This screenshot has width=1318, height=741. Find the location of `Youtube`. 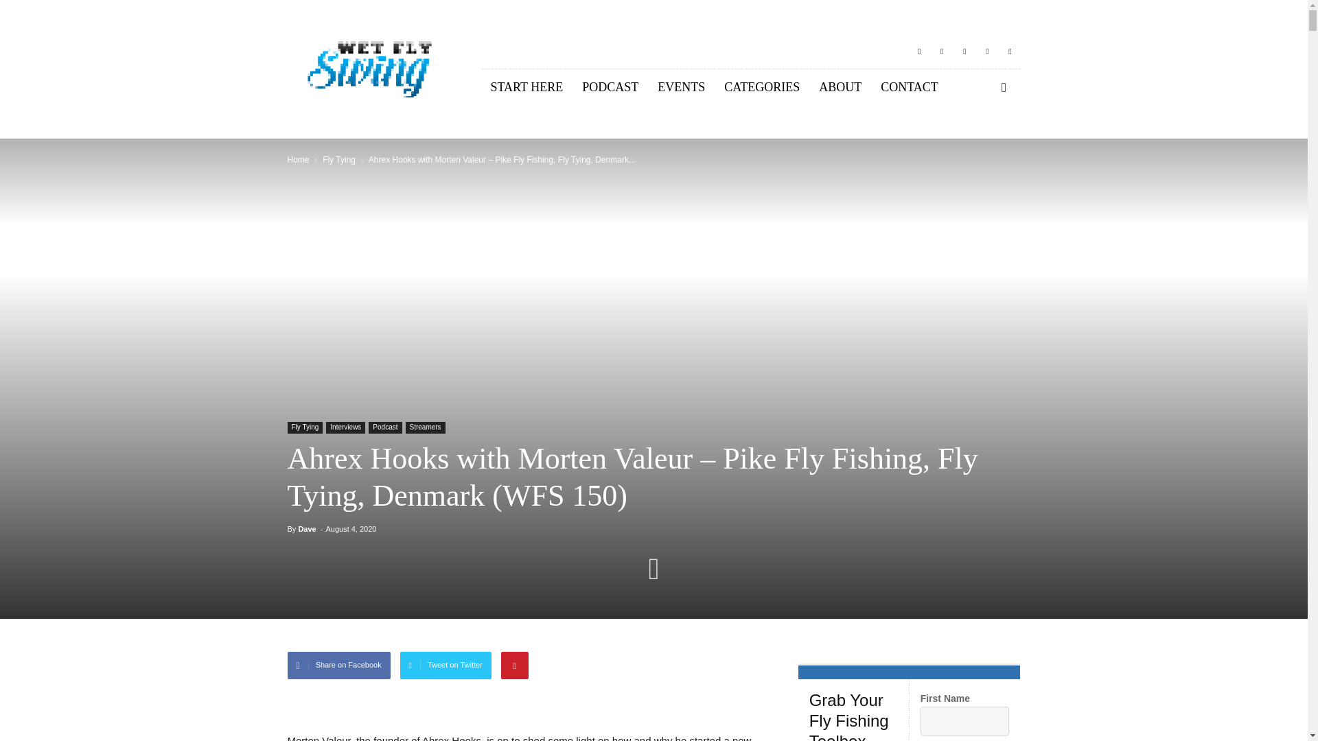

Youtube is located at coordinates (1009, 51).